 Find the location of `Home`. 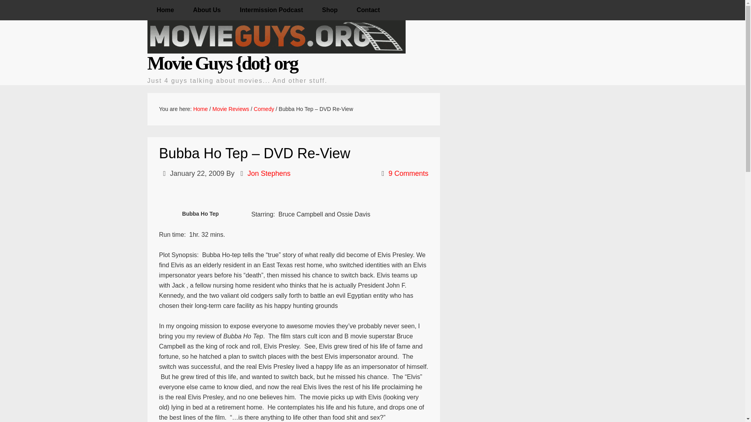

Home is located at coordinates (165, 10).